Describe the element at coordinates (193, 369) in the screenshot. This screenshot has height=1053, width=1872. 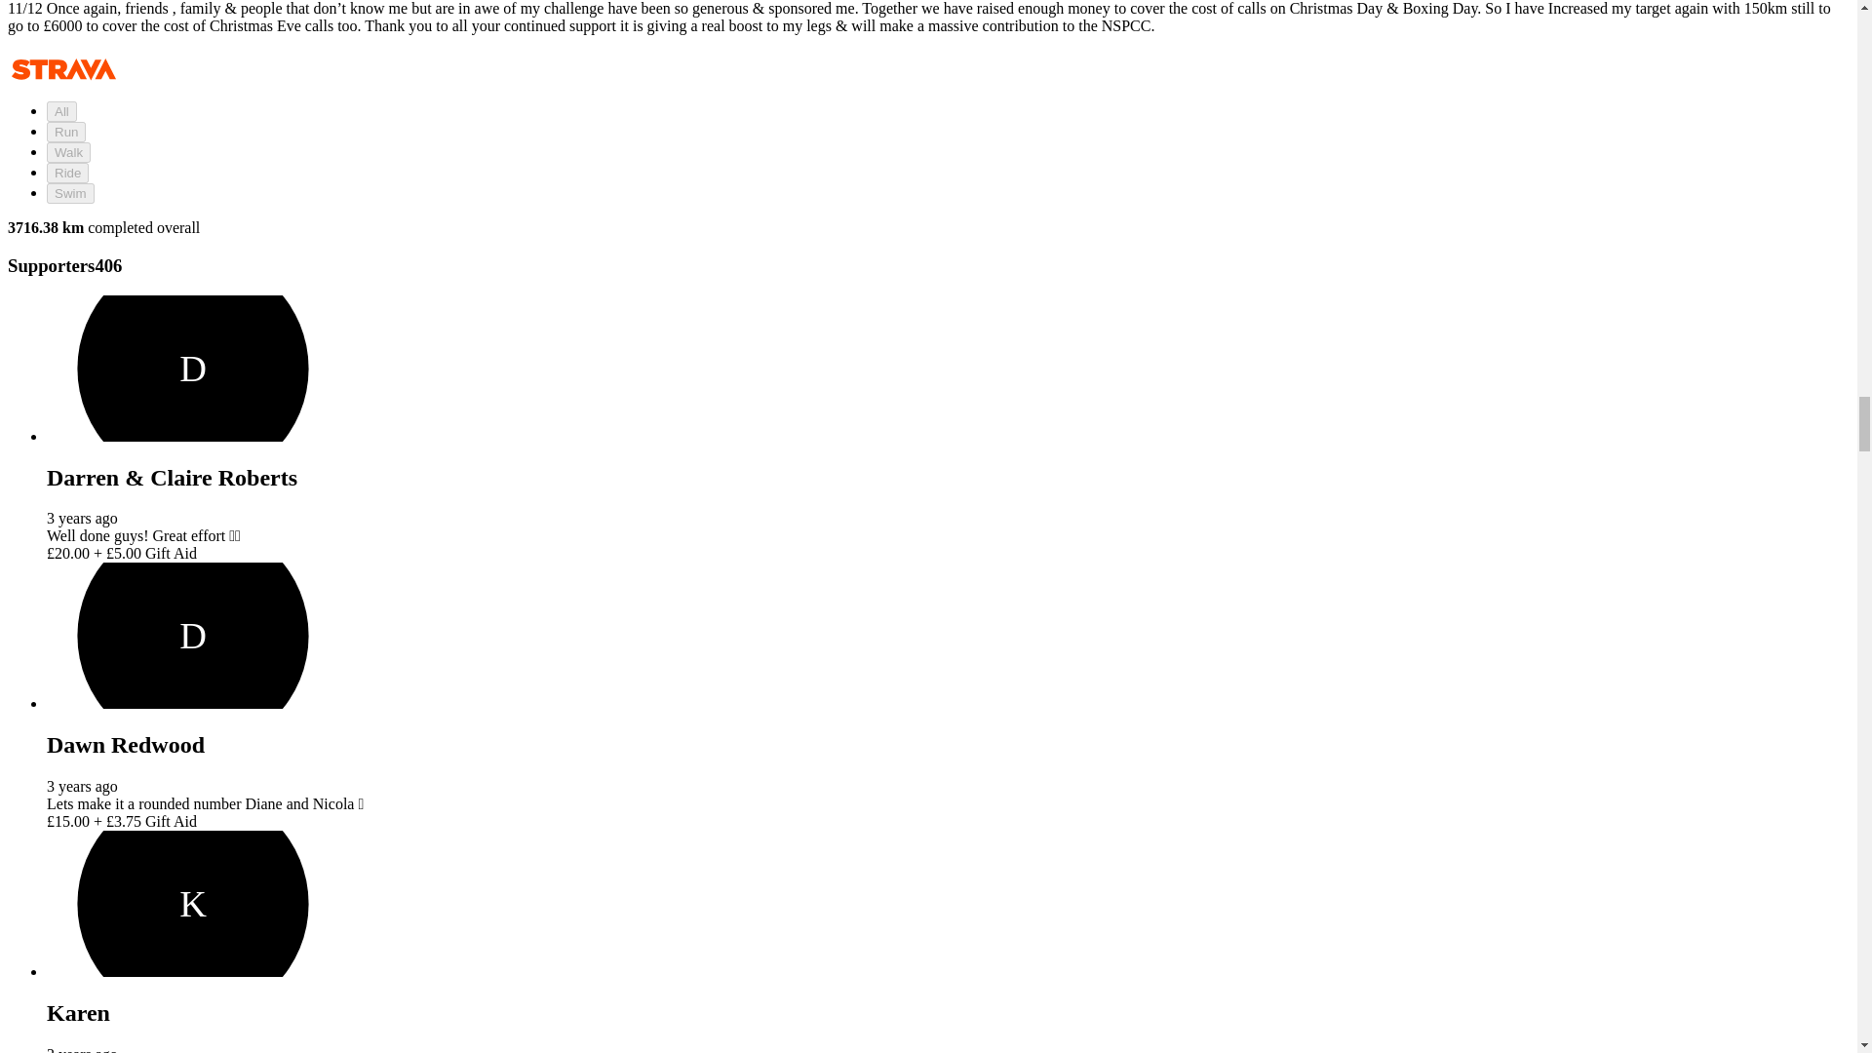
I see `D` at that location.